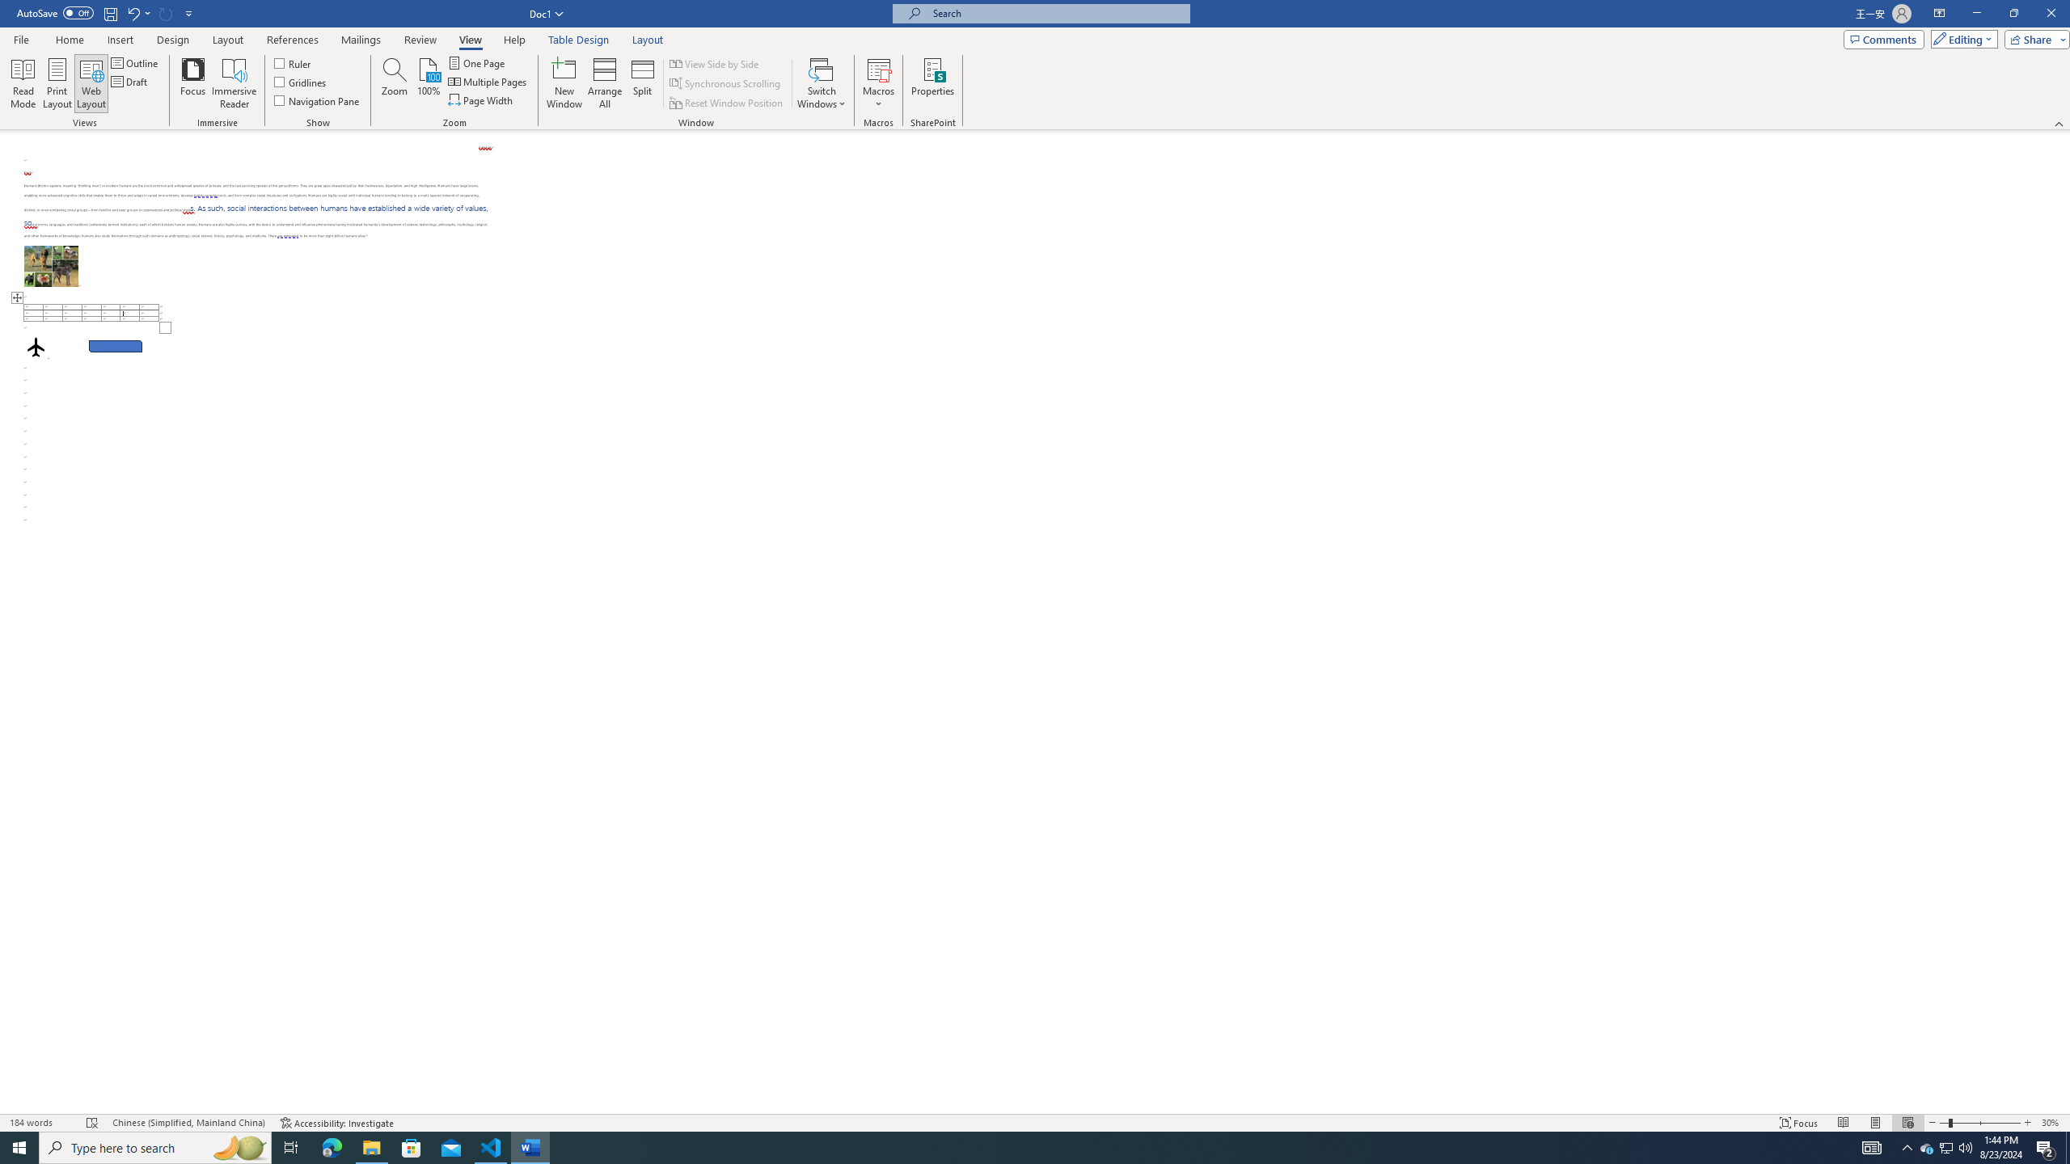  What do you see at coordinates (1976, 14) in the screenshot?
I see `Minimize` at bounding box center [1976, 14].